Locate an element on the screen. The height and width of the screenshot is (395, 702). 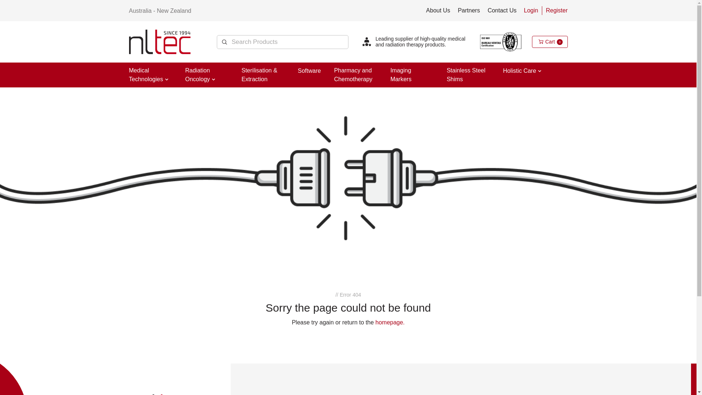
Register is located at coordinates (557, 10).